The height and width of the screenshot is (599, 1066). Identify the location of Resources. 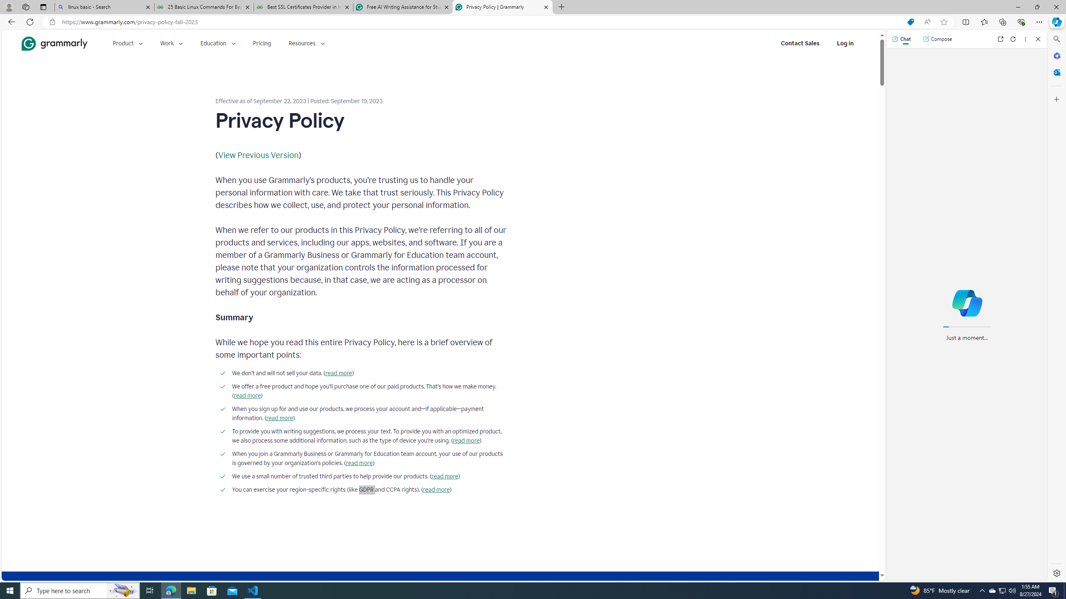
(306, 43).